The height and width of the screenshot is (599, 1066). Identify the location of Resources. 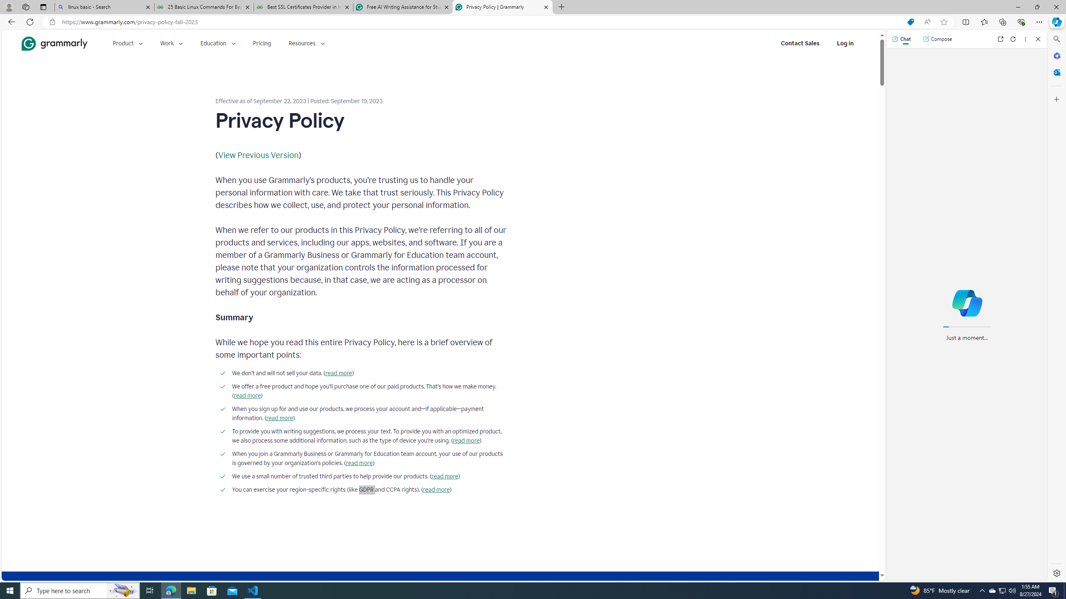
(306, 43).